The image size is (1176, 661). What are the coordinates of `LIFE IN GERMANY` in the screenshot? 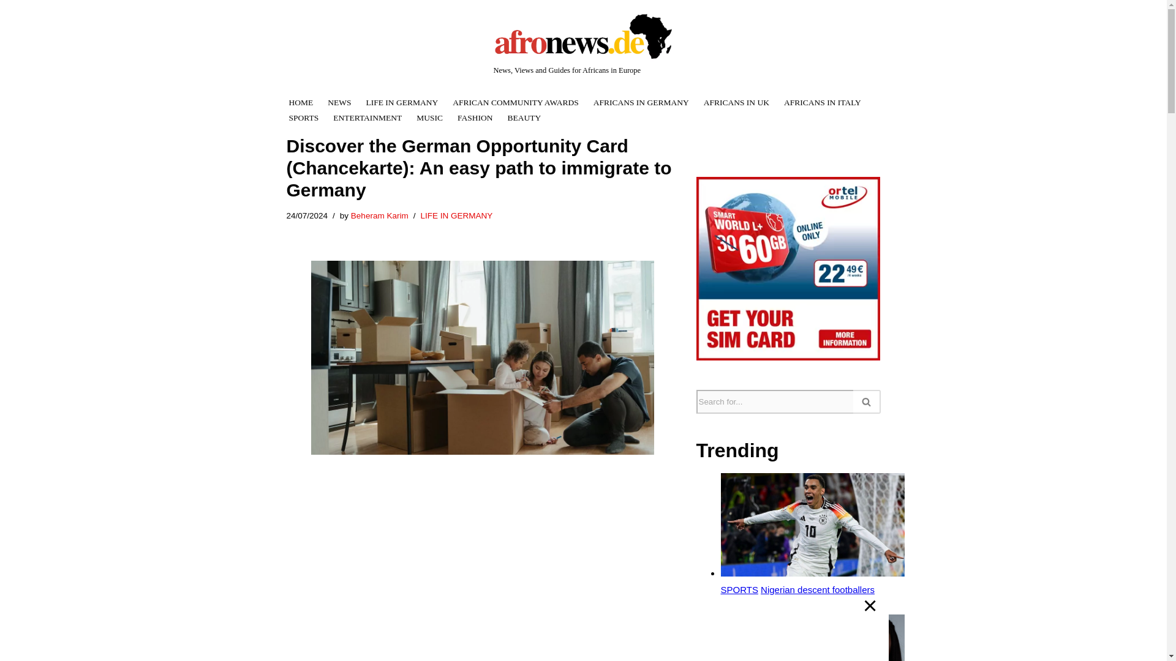 It's located at (456, 215).